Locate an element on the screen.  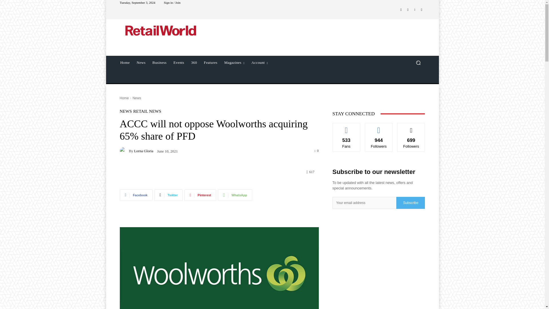
Features is located at coordinates (210, 63).